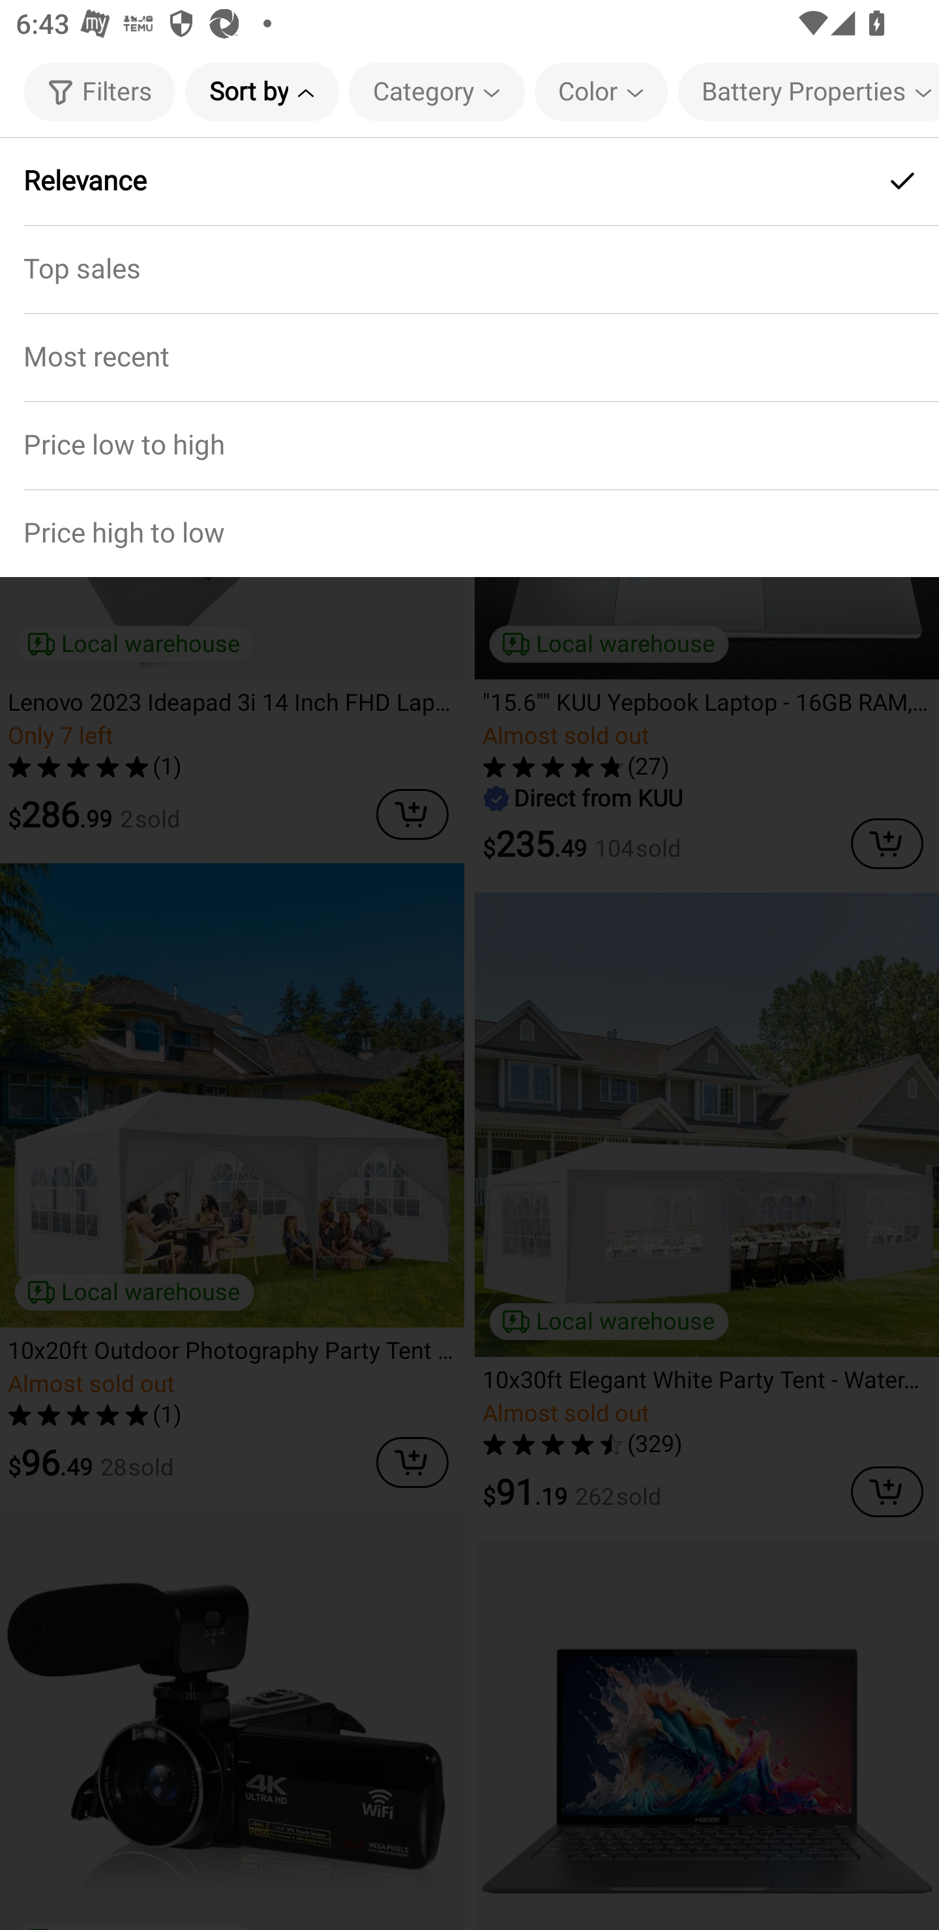 Image resolution: width=939 pixels, height=1930 pixels. Describe the element at coordinates (469, 445) in the screenshot. I see `Price low to high` at that location.